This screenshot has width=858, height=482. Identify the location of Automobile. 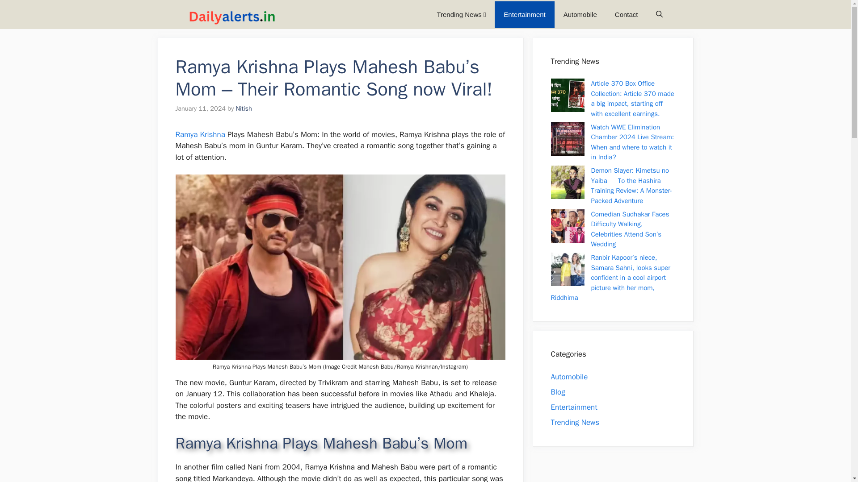
(580, 14).